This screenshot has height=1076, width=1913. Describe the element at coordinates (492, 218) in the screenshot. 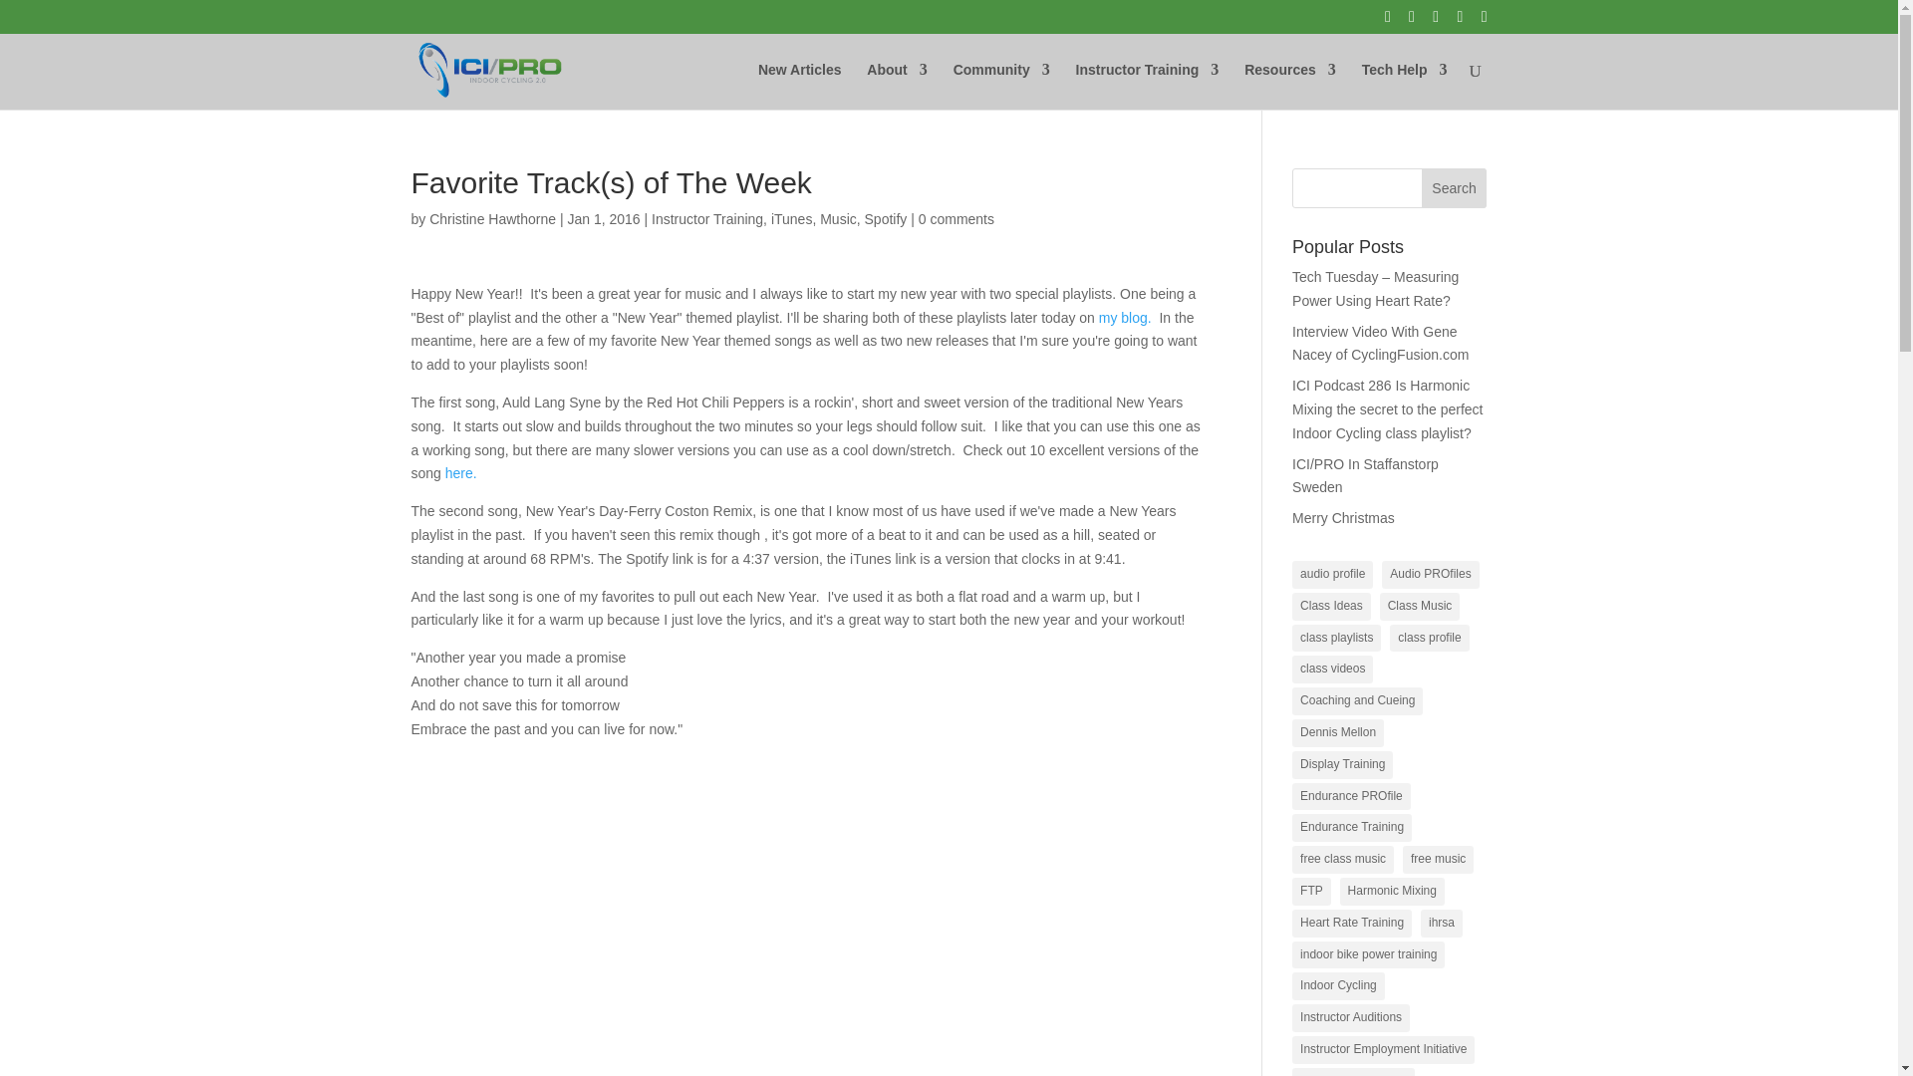

I see `Christine Hawthorne` at that location.